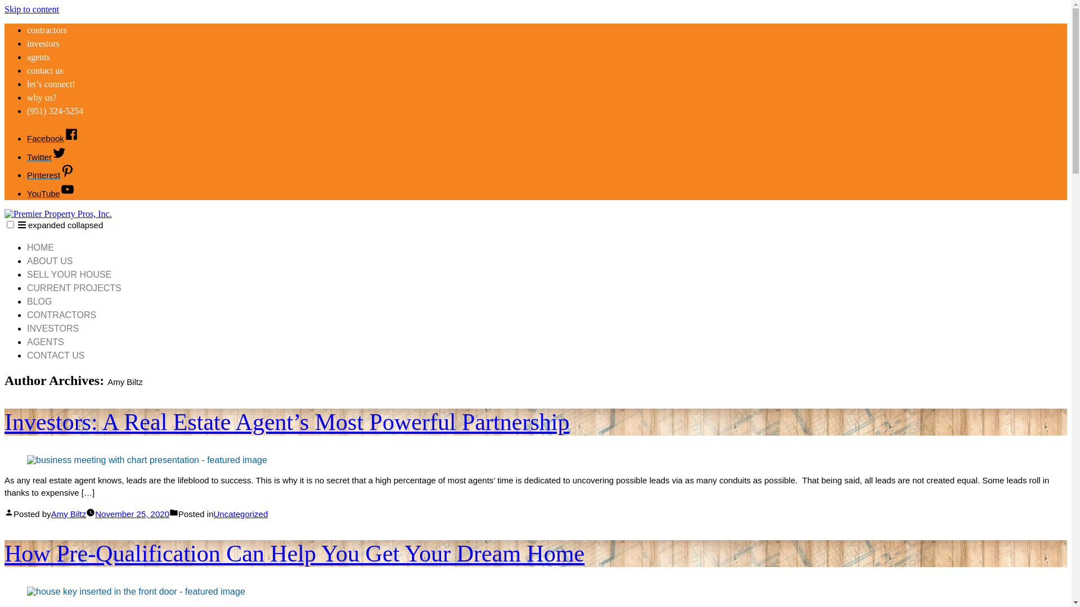  Describe the element at coordinates (43, 44) in the screenshot. I see `investors` at that location.